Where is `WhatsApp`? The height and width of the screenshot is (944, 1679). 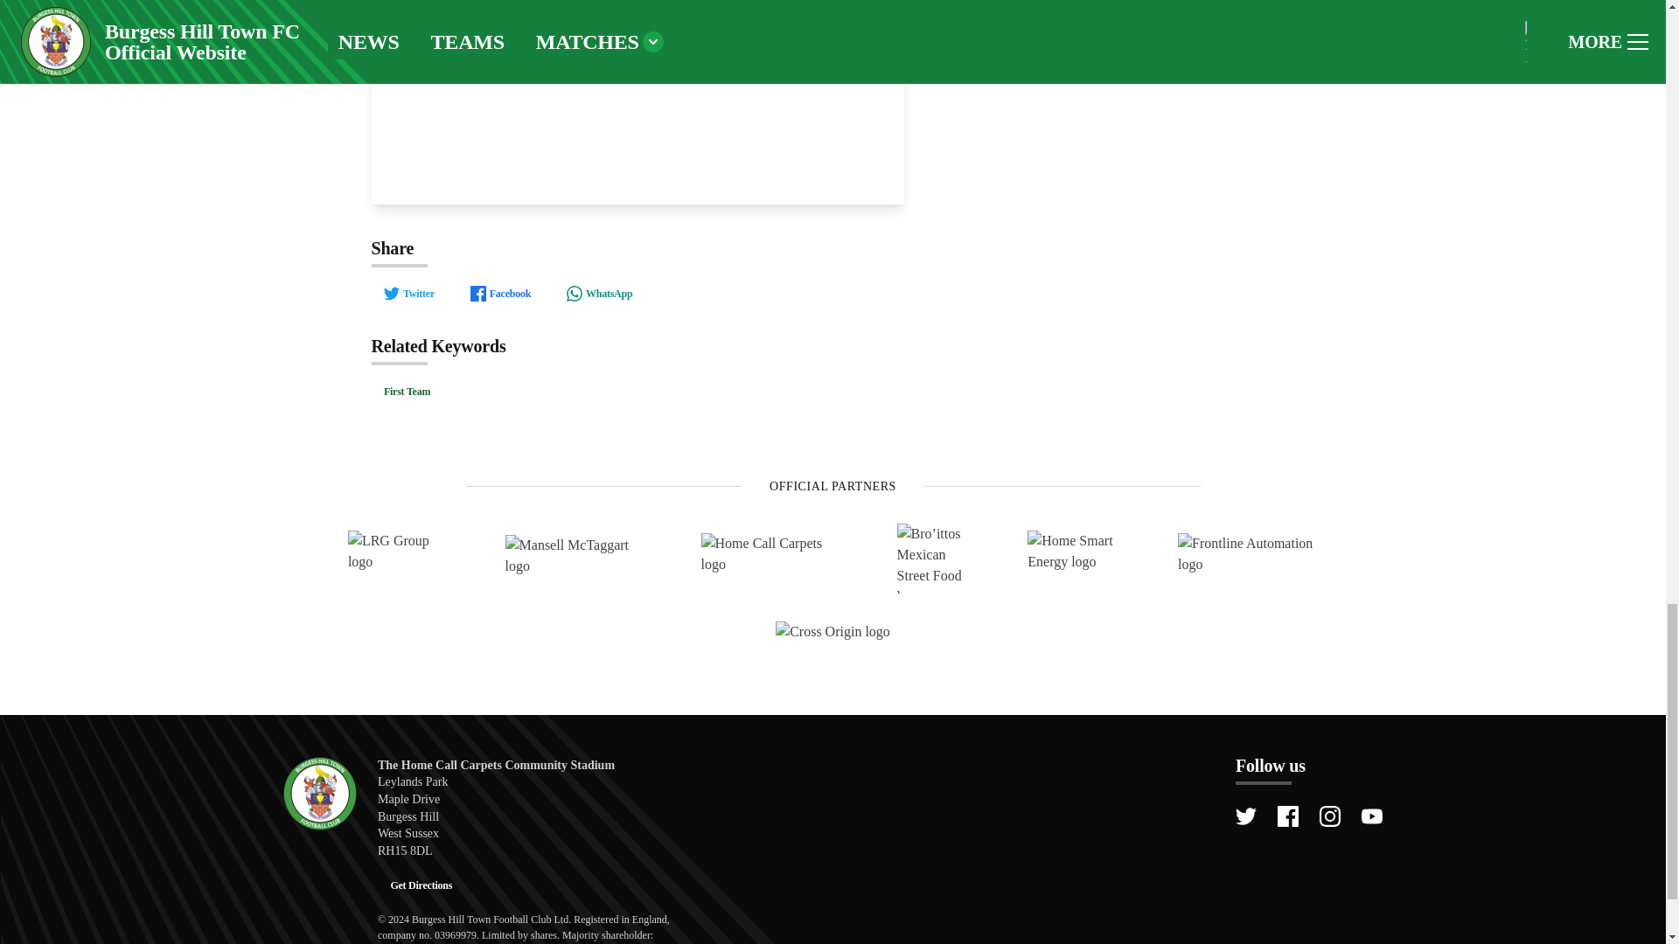 WhatsApp is located at coordinates (599, 294).